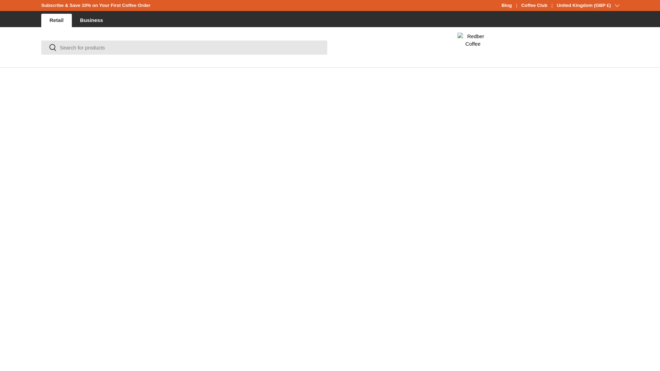 The height and width of the screenshot is (371, 660). Describe the element at coordinates (31, 10) in the screenshot. I see `SKIP TO CONTENT` at that location.